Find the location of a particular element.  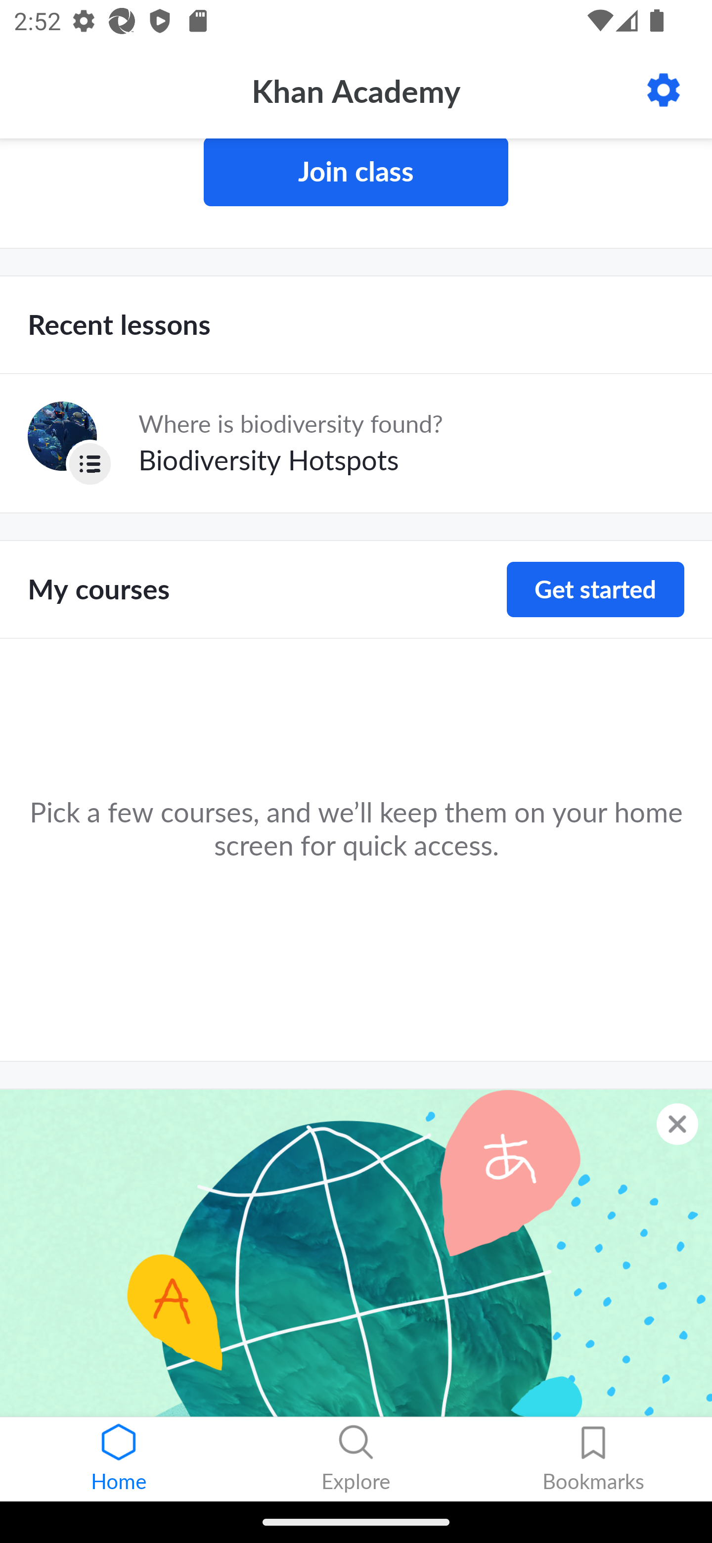

Join class is located at coordinates (356, 173).